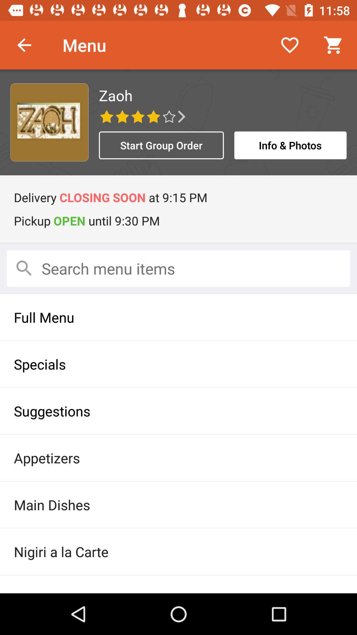 The width and height of the screenshot is (357, 635). What do you see at coordinates (178, 269) in the screenshot?
I see `search menu` at bounding box center [178, 269].